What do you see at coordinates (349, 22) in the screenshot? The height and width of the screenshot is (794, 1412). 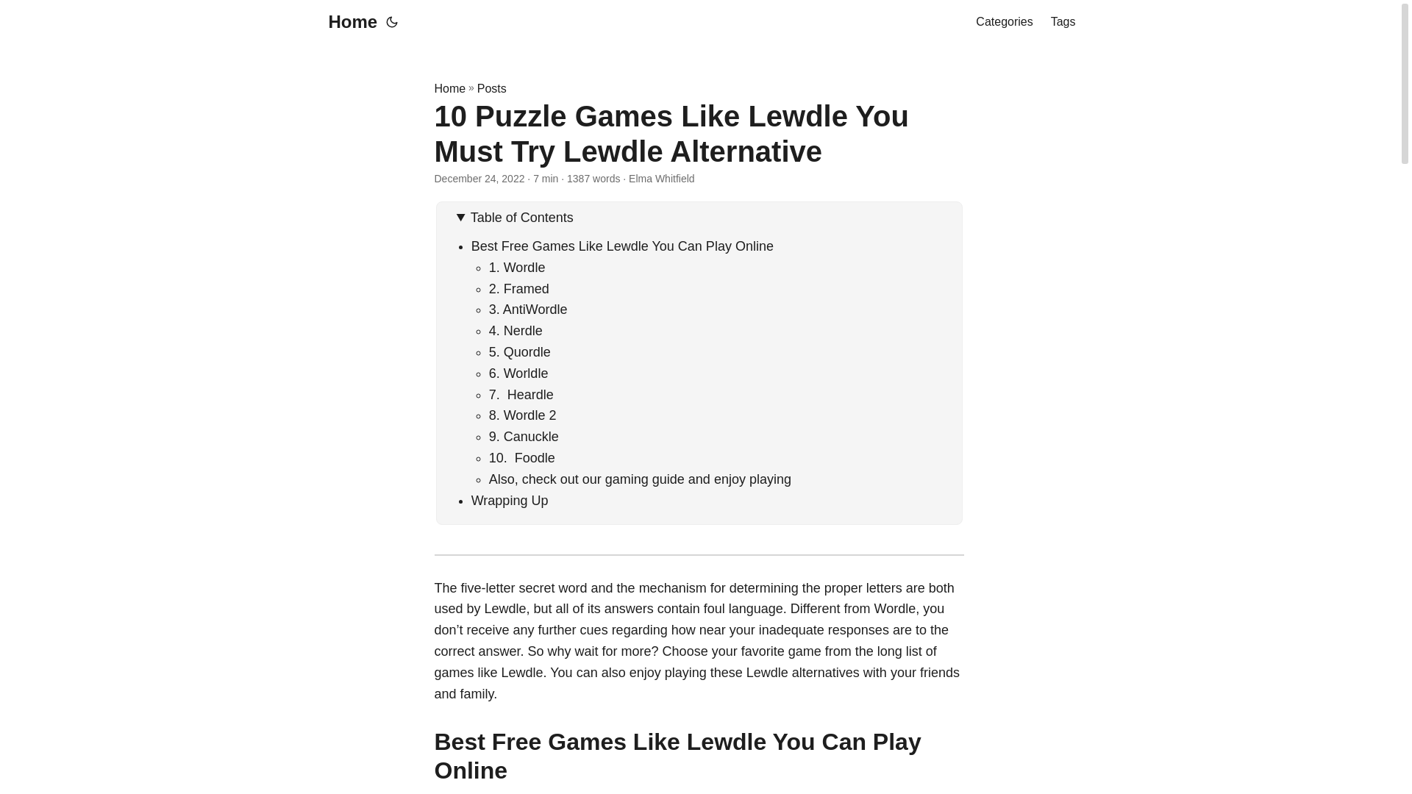 I see `Home` at bounding box center [349, 22].